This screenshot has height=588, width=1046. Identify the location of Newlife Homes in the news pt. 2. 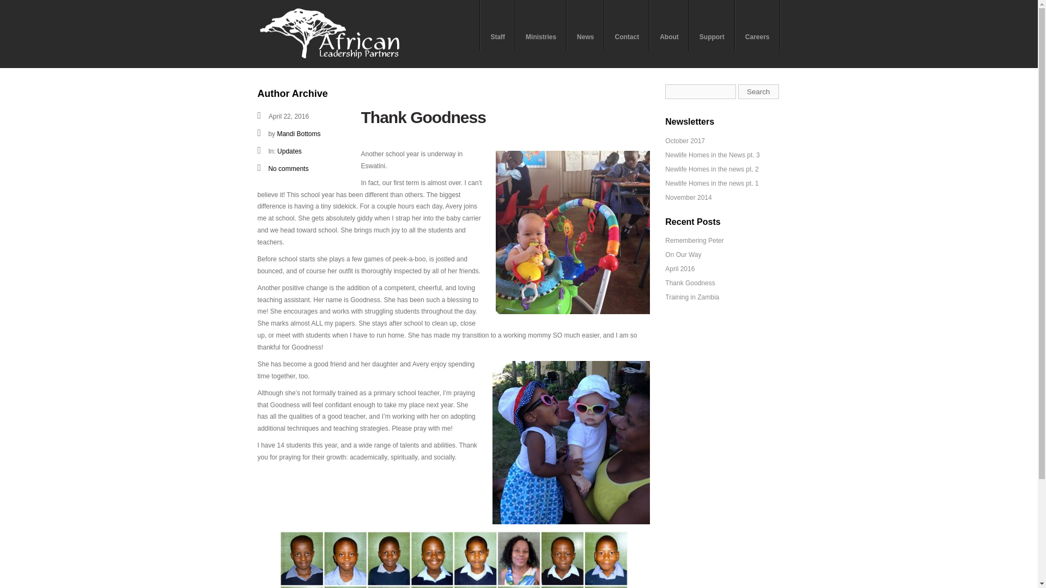
(711, 169).